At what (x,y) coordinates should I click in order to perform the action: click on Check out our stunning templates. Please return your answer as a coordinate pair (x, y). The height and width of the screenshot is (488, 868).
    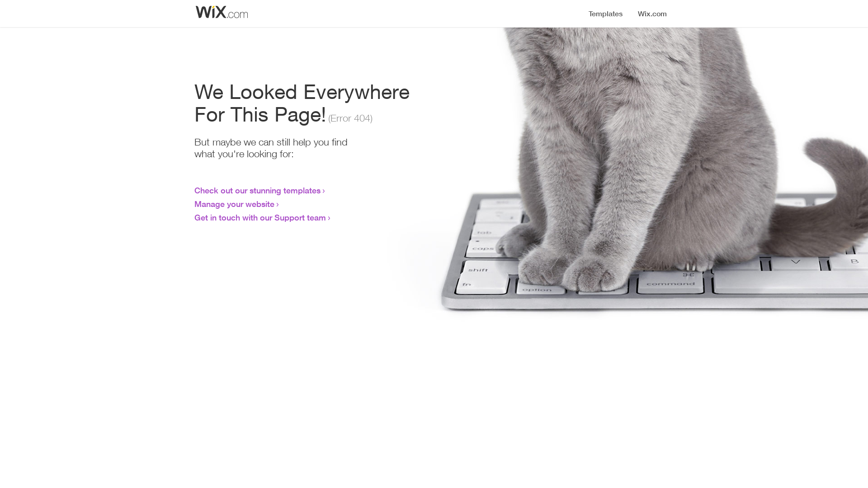
    Looking at the image, I should click on (258, 190).